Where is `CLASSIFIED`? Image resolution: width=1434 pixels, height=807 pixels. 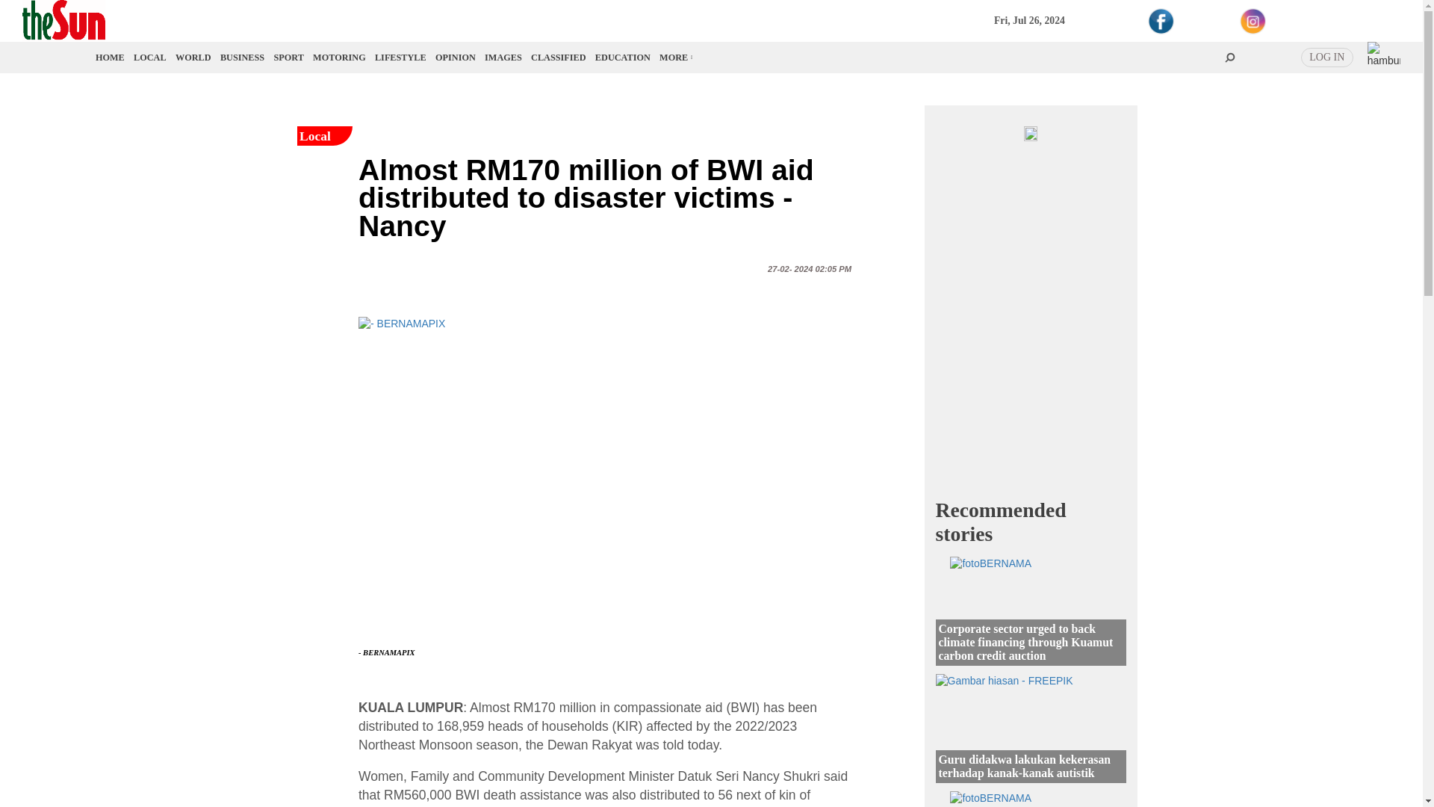
CLASSIFIED is located at coordinates (559, 57).